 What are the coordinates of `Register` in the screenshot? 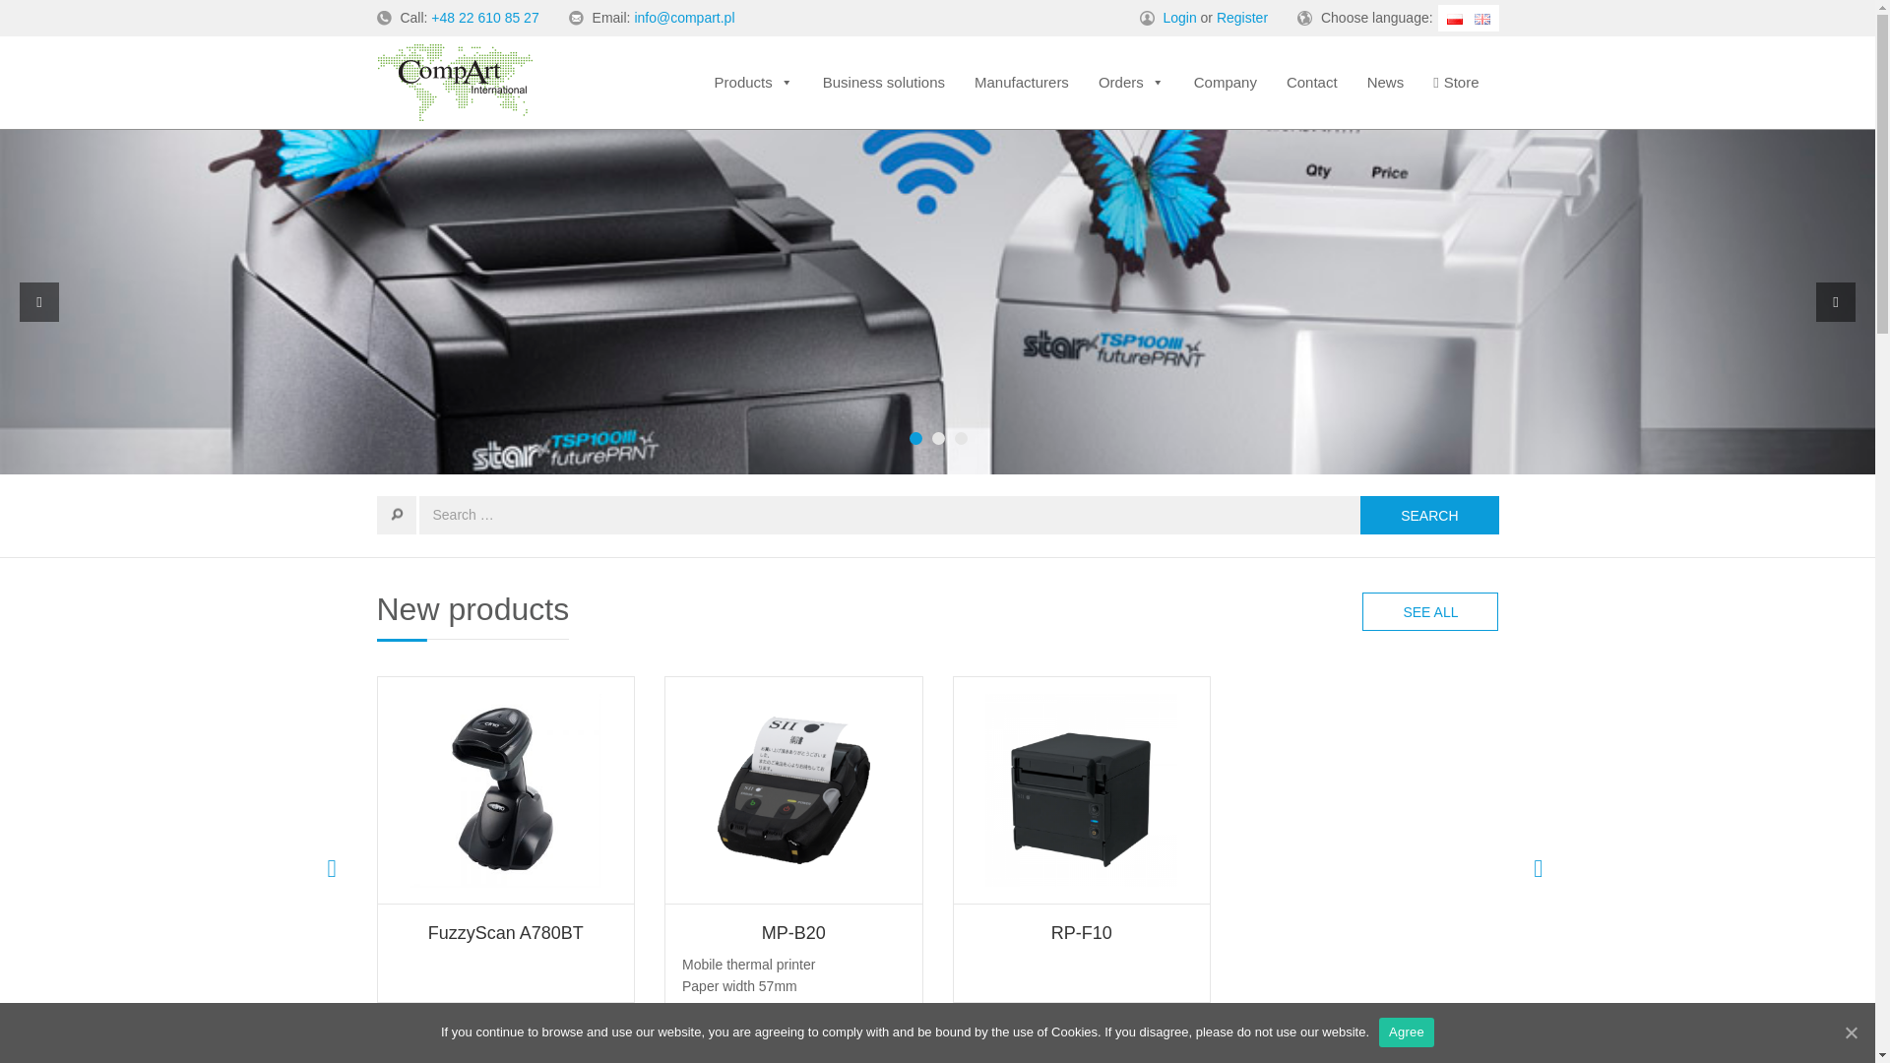 It's located at (1242, 17).